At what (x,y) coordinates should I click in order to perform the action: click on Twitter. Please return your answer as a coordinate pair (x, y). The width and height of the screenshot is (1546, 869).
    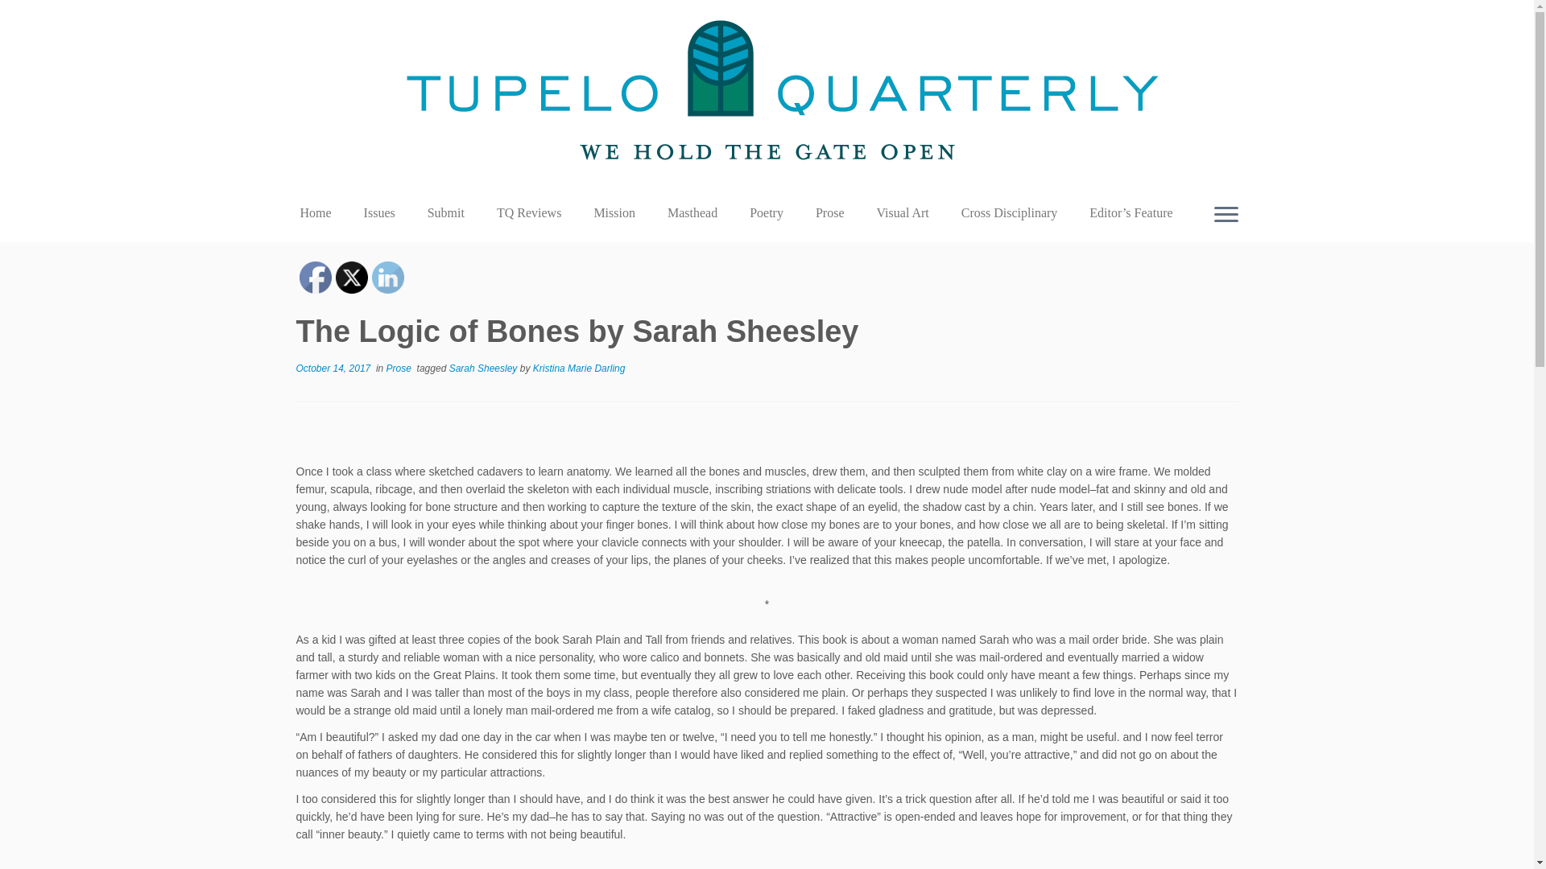
    Looking at the image, I should click on (351, 278).